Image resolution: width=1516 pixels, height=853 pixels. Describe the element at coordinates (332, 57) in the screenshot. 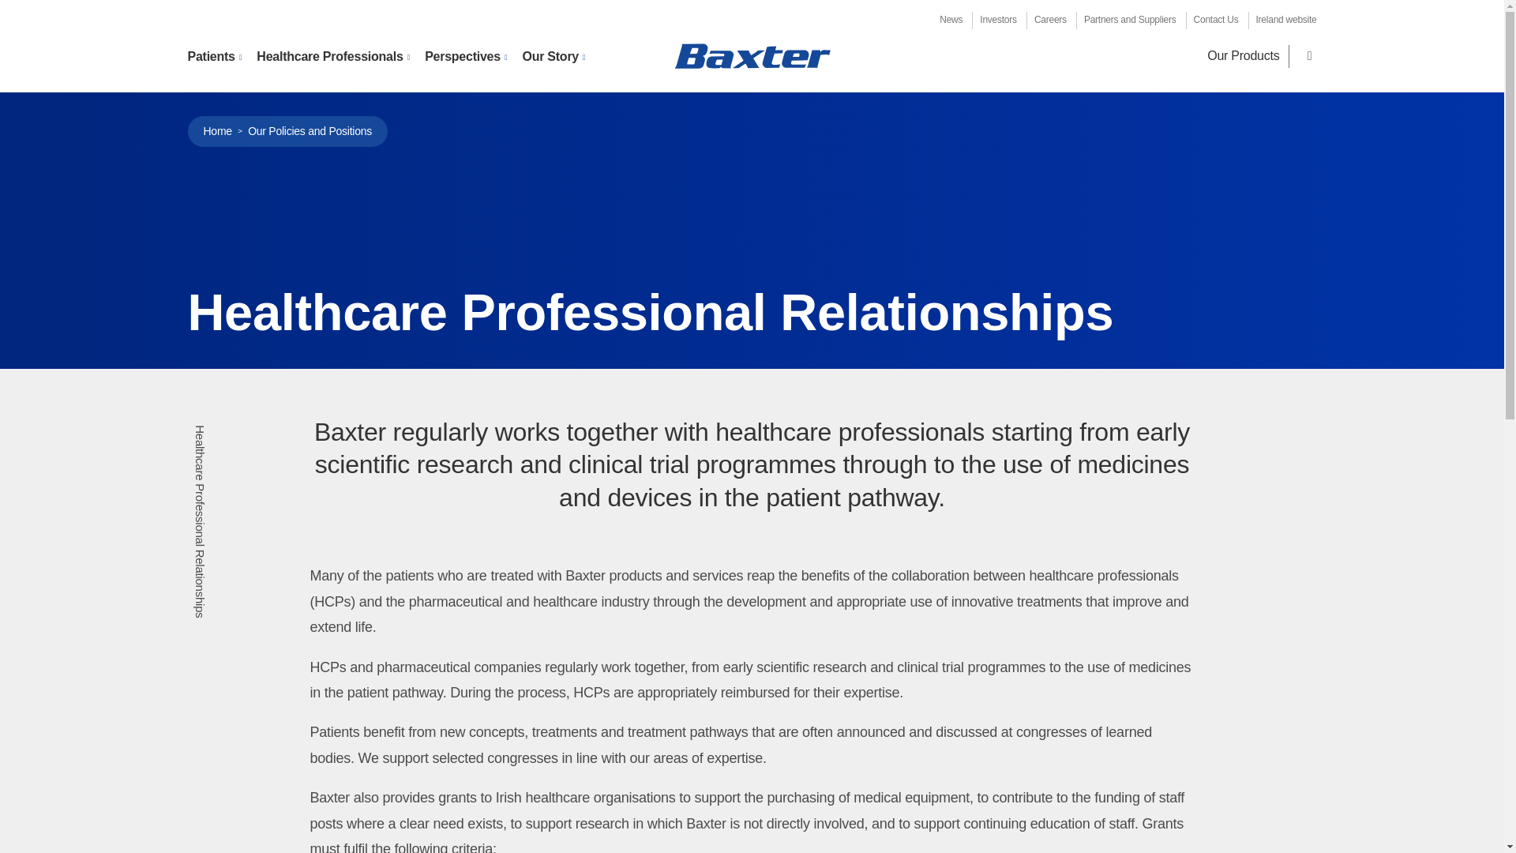

I see `Healthcare Professionals` at that location.